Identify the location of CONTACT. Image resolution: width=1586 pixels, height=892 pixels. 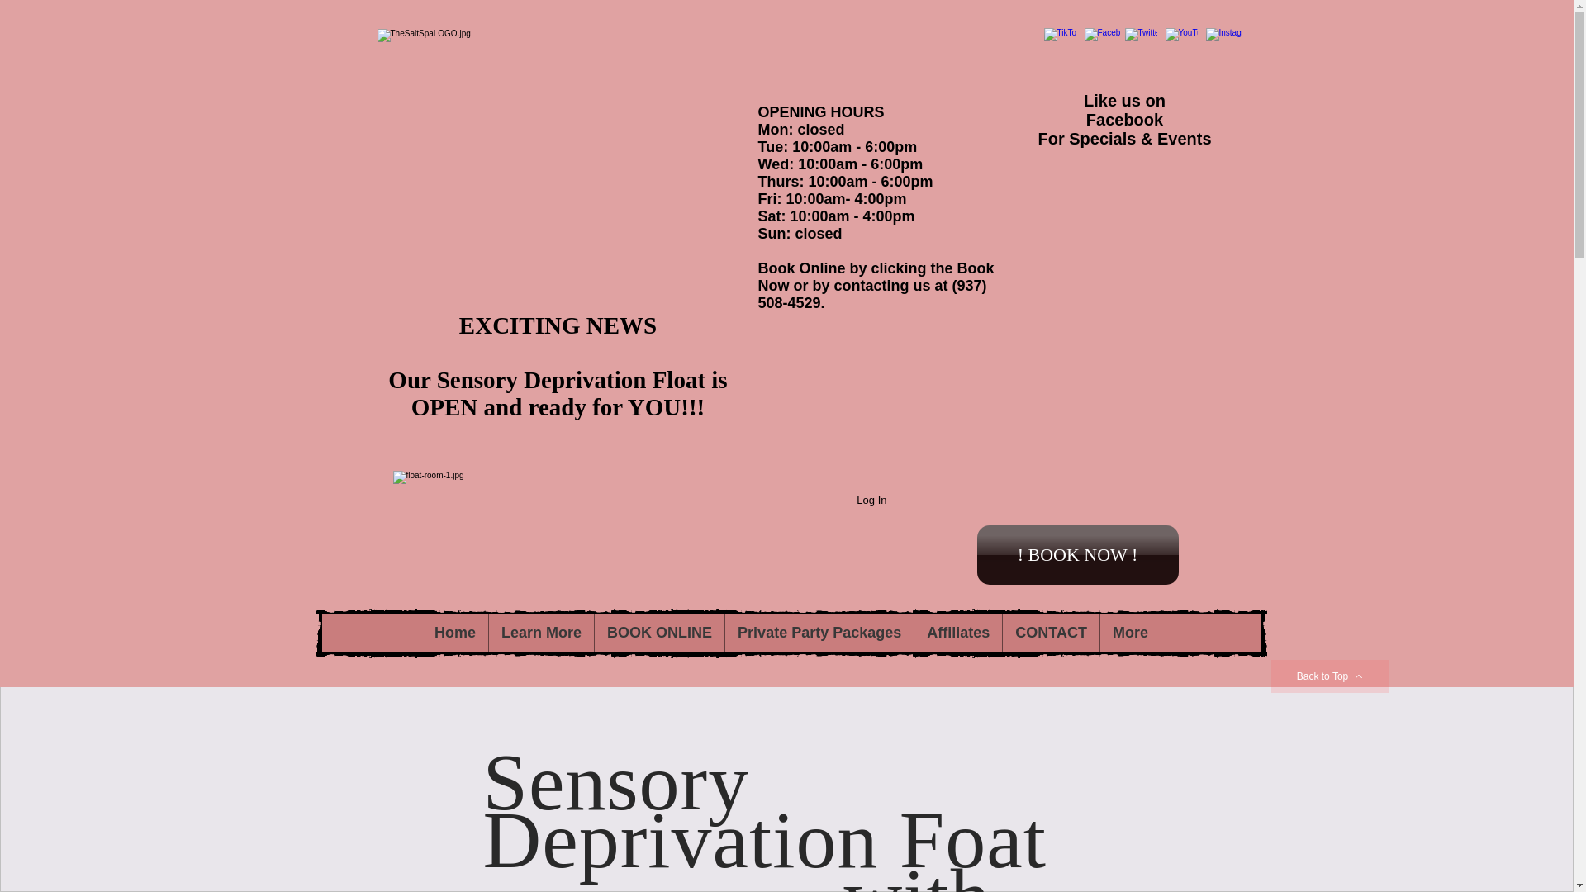
(1051, 633).